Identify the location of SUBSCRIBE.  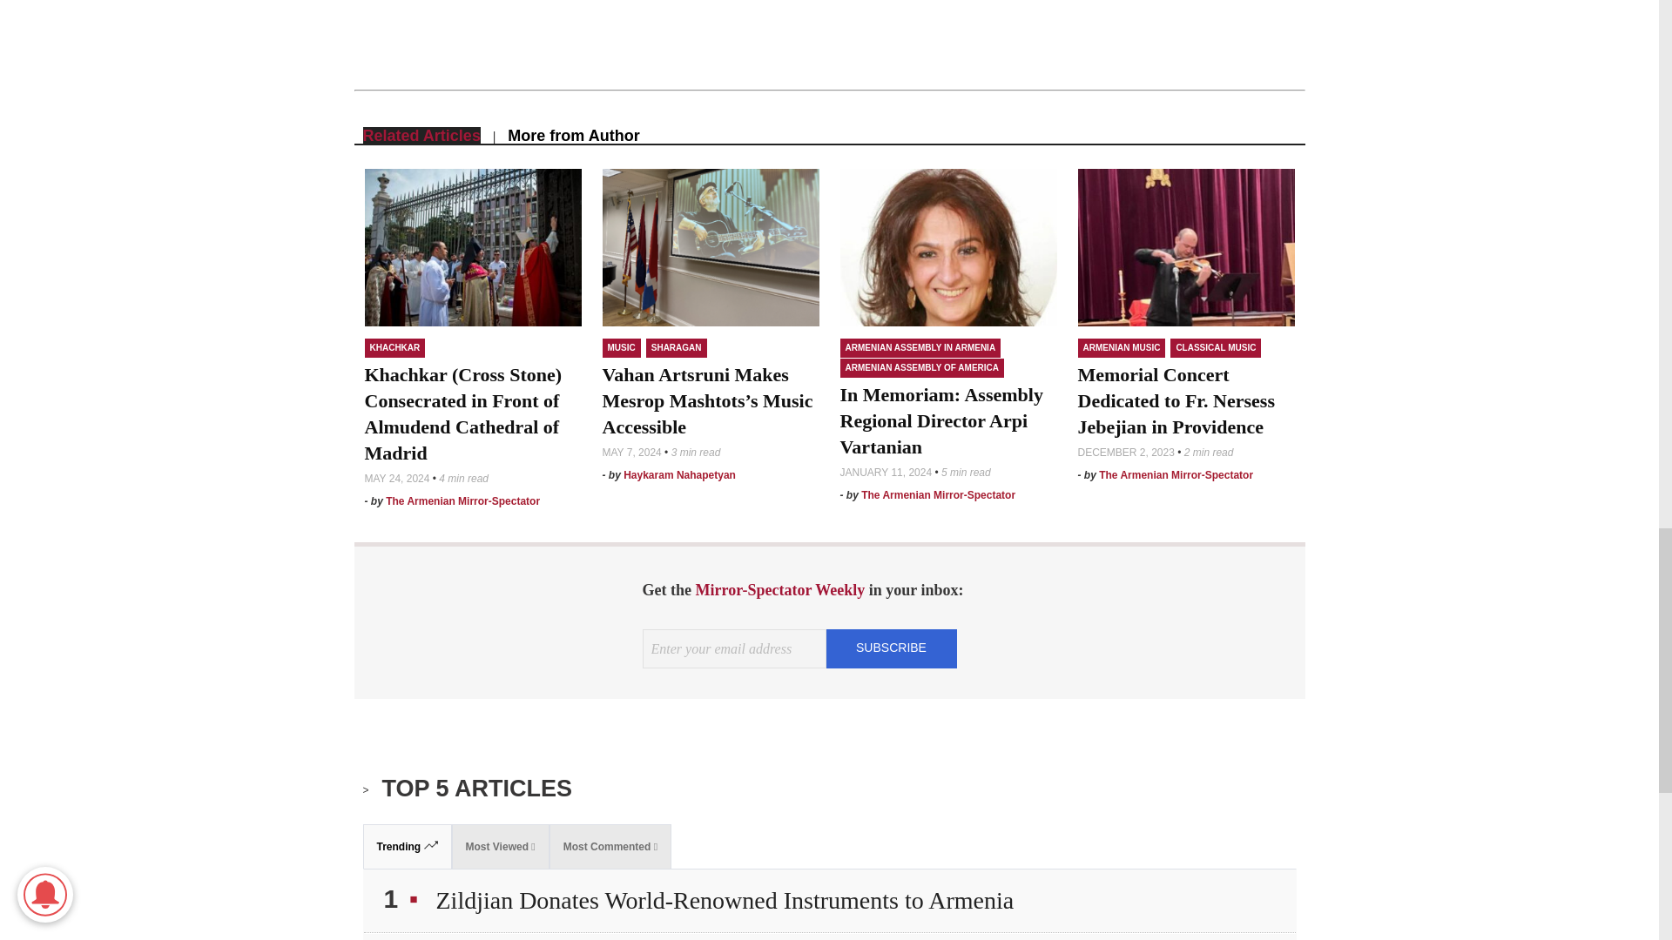
(891, 647).